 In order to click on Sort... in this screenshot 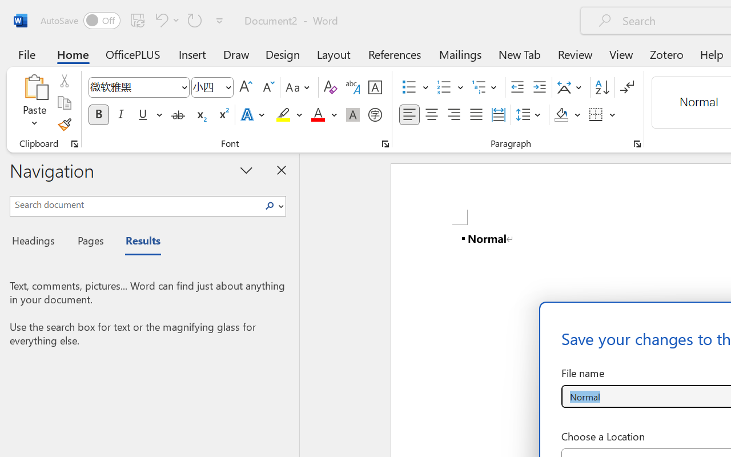, I will do `click(602, 87)`.